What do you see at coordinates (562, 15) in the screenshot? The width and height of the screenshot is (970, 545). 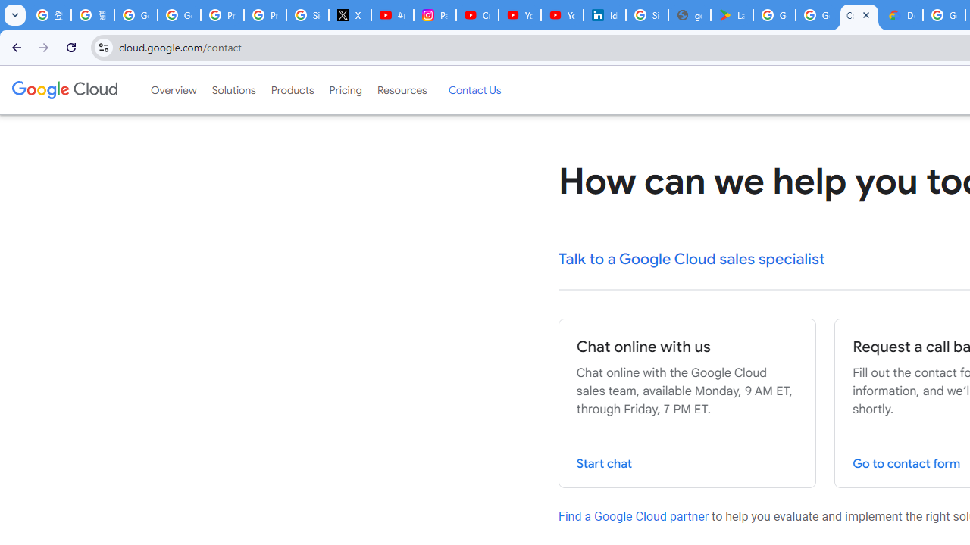 I see `YouTube Culture & Trends - YouTube Top 10, 2021` at bounding box center [562, 15].